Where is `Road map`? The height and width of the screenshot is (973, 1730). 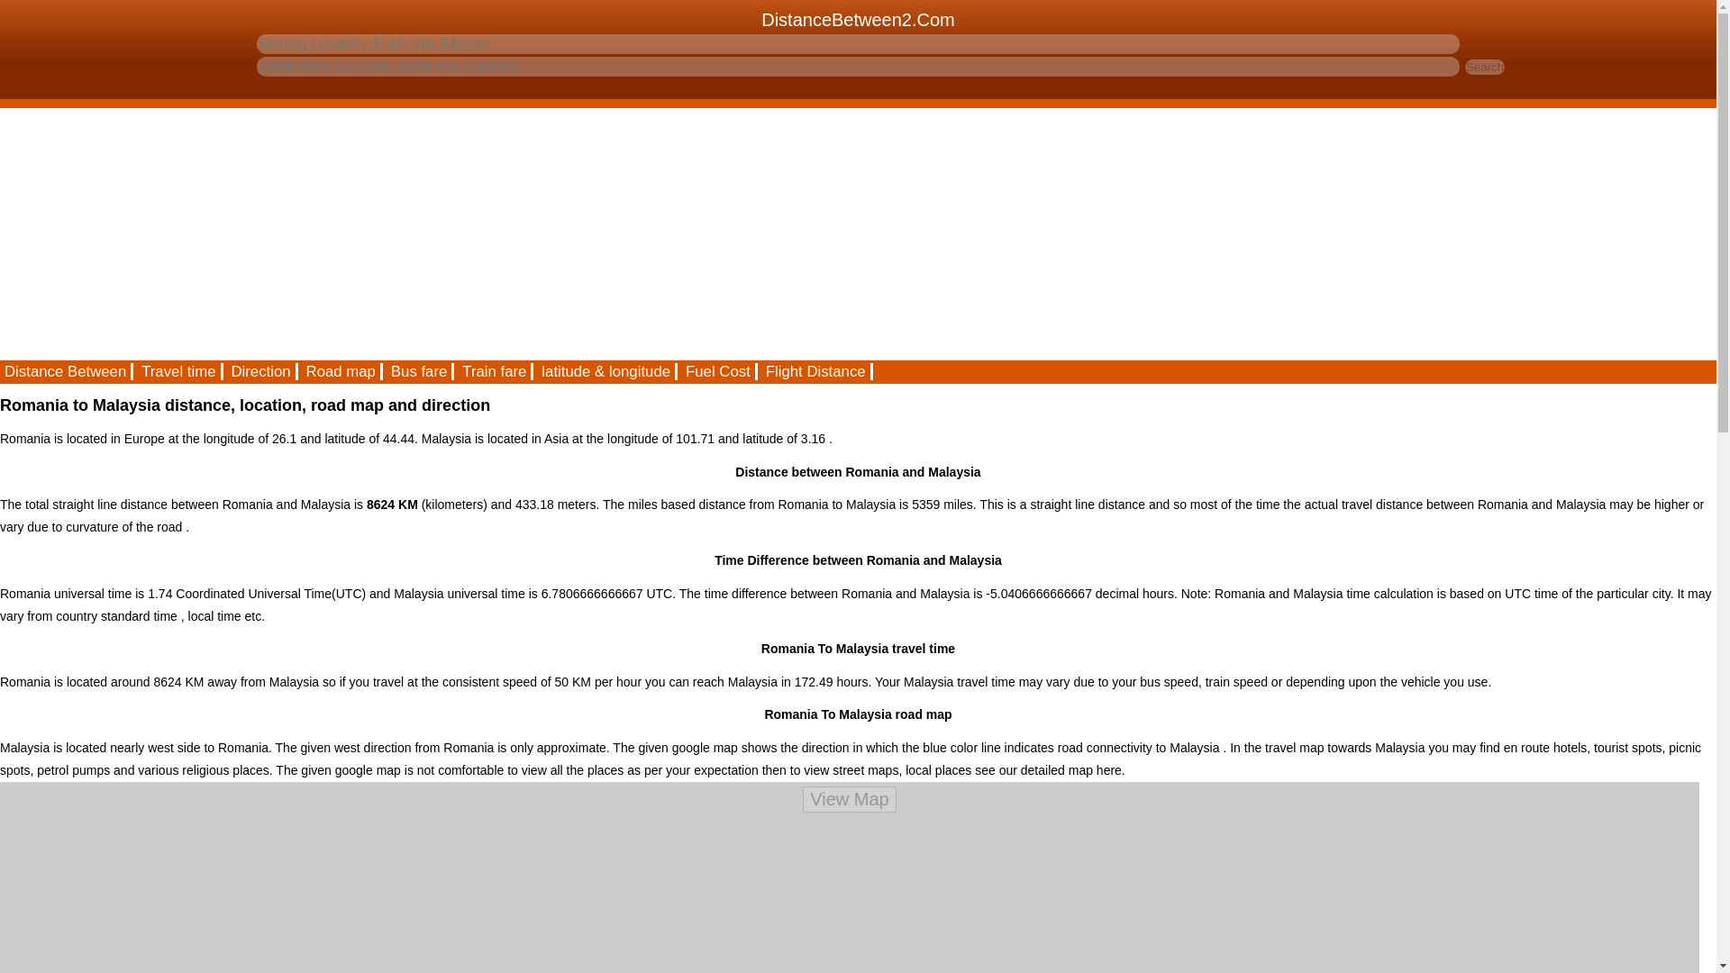
Road map is located at coordinates (341, 371).